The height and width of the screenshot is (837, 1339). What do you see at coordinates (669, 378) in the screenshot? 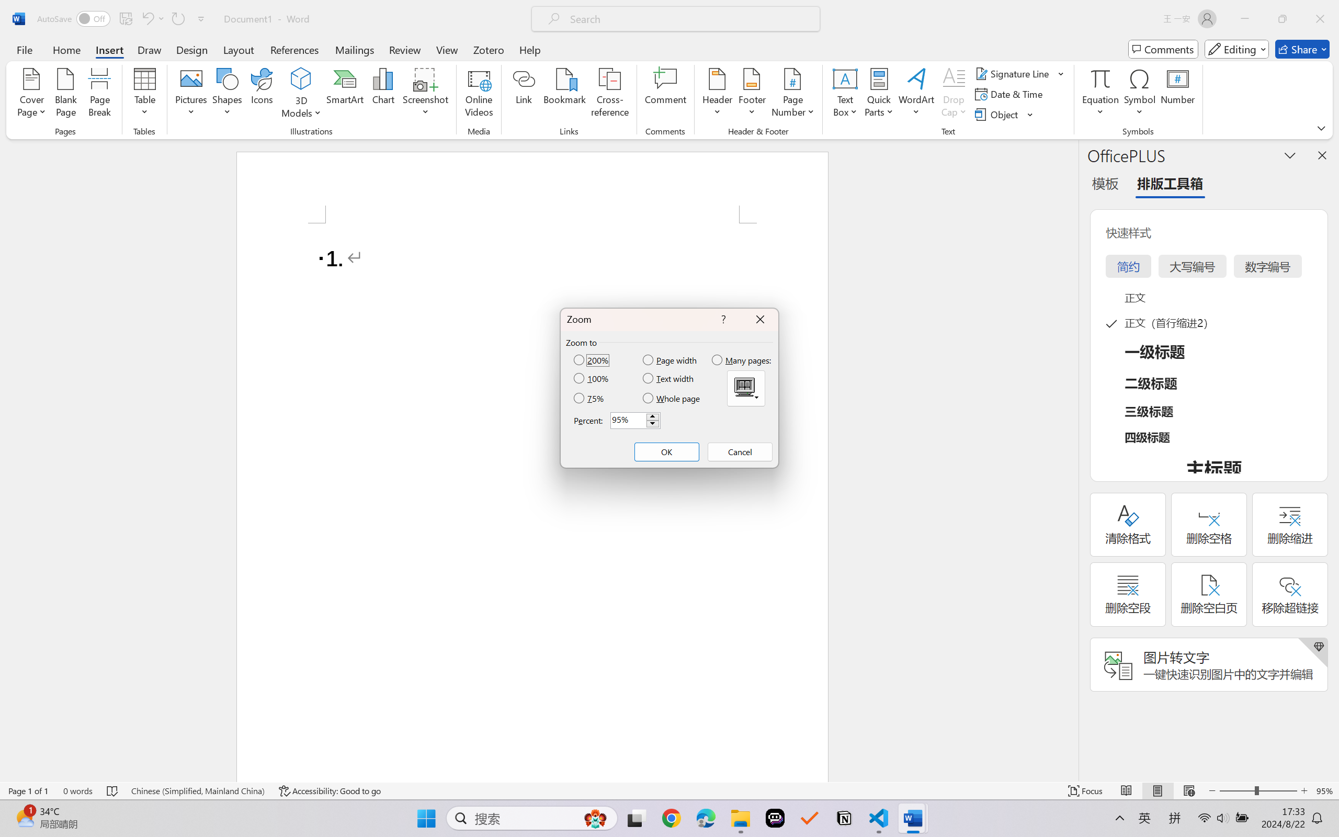
I see `Text width` at bounding box center [669, 378].